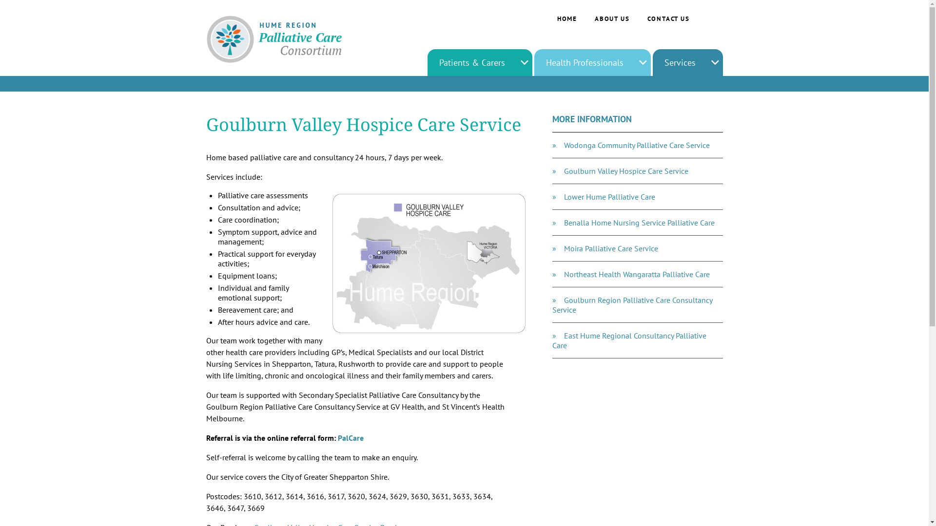  What do you see at coordinates (638, 145) in the screenshot?
I see `Wodonga Community Palliative Care Service` at bounding box center [638, 145].